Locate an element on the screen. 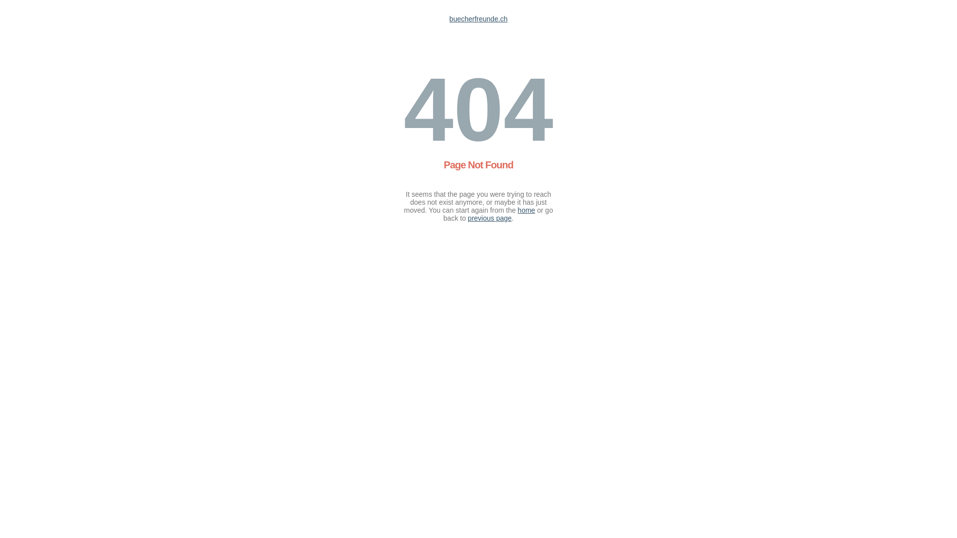  home is located at coordinates (526, 210).